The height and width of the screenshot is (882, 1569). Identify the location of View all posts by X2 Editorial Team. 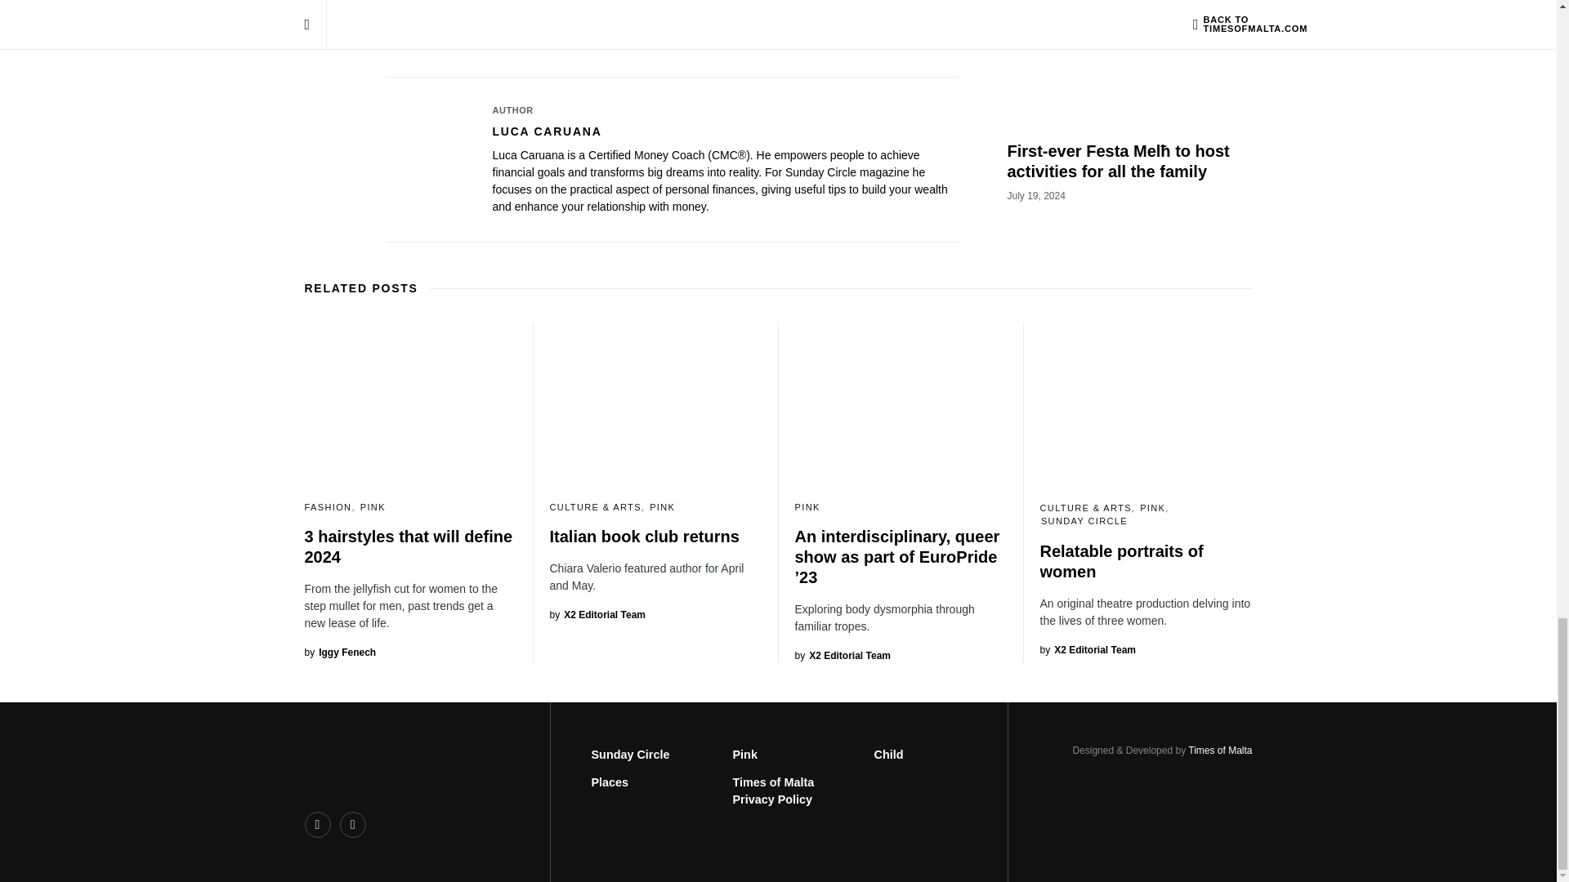
(842, 655).